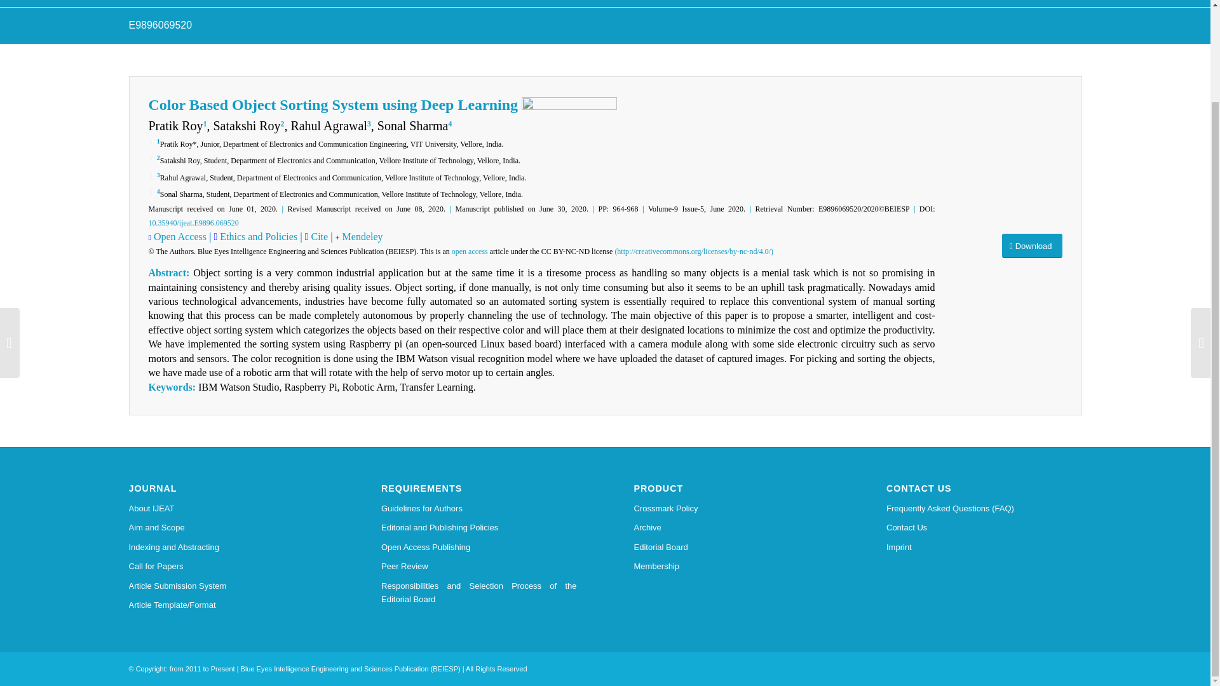 The width and height of the screenshot is (1220, 686). I want to click on Archives, so click(562, 3).